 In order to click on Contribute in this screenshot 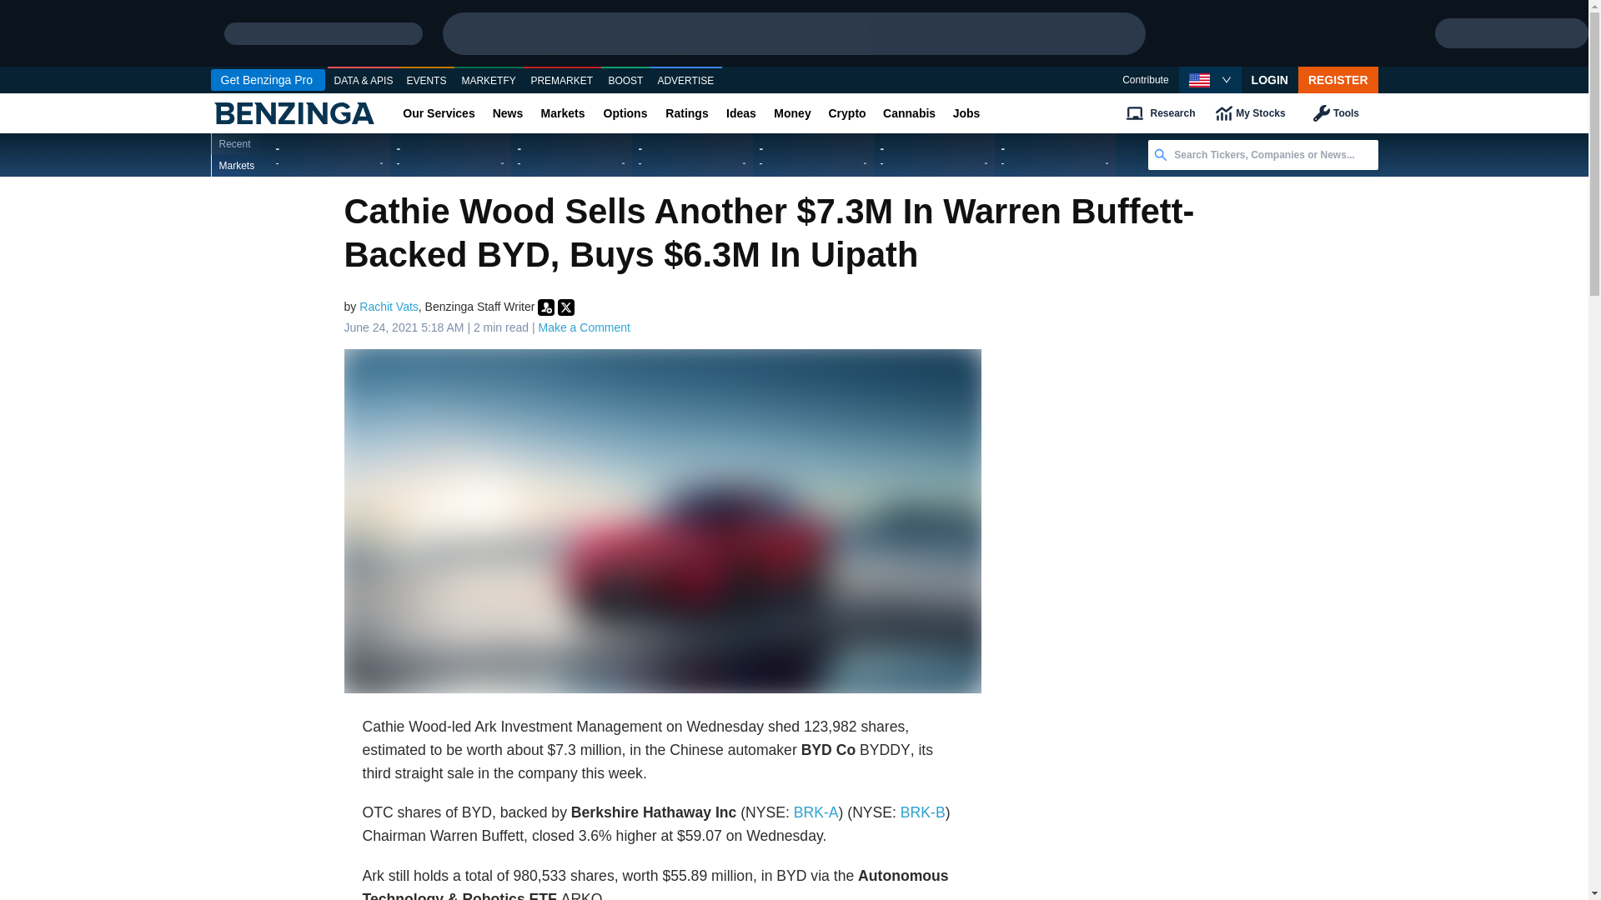, I will do `click(1145, 80)`.